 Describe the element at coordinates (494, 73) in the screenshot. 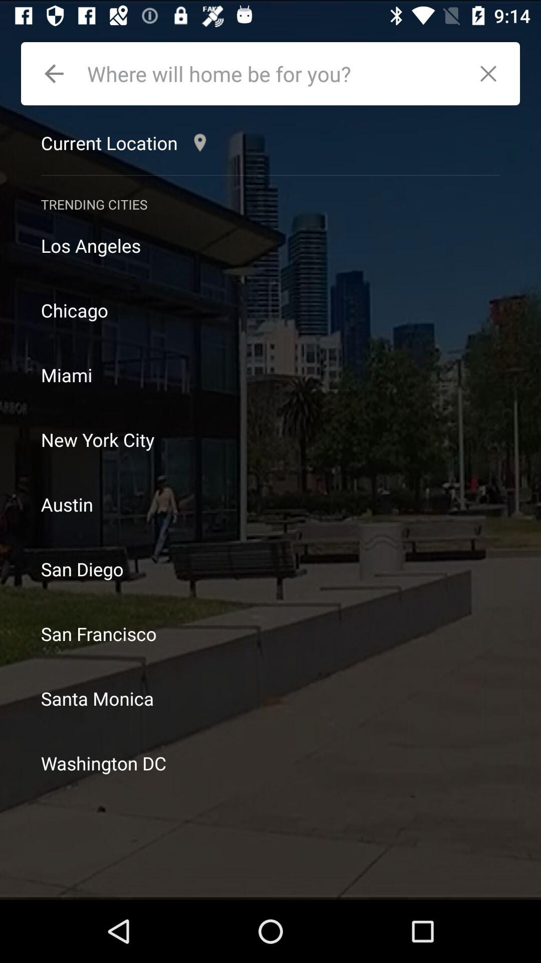

I see `close box` at that location.